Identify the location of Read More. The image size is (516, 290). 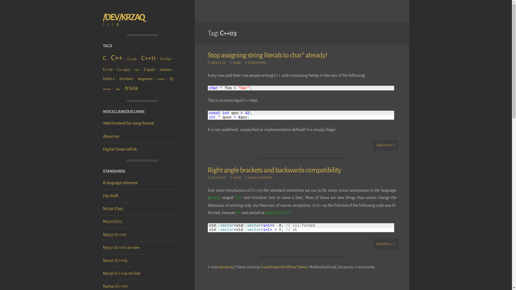
(385, 145).